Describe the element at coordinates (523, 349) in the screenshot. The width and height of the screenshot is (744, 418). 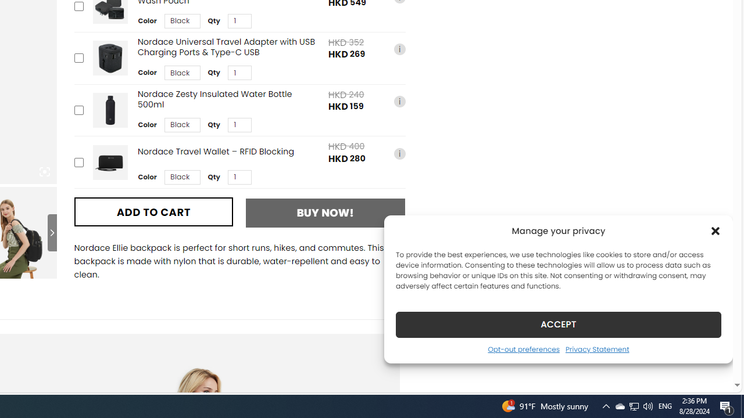
I see `Opt-out preferences` at that location.